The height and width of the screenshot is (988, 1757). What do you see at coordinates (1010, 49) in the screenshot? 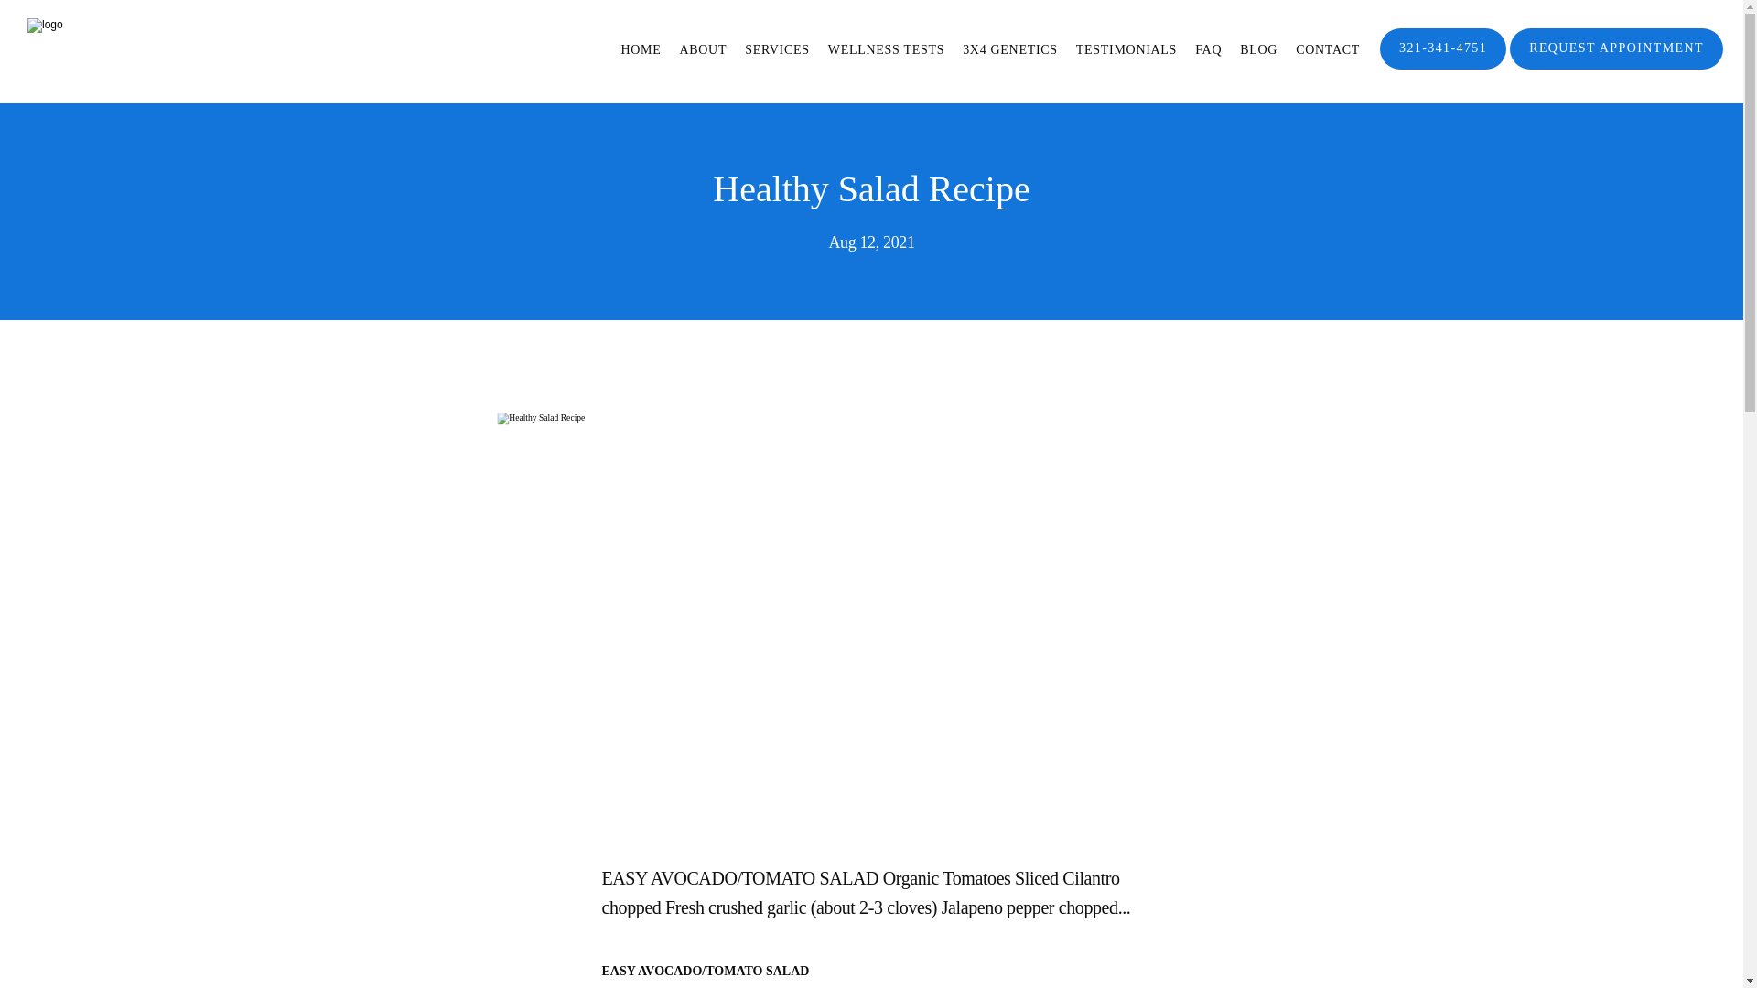
I see `3X4 GENETICS` at bounding box center [1010, 49].